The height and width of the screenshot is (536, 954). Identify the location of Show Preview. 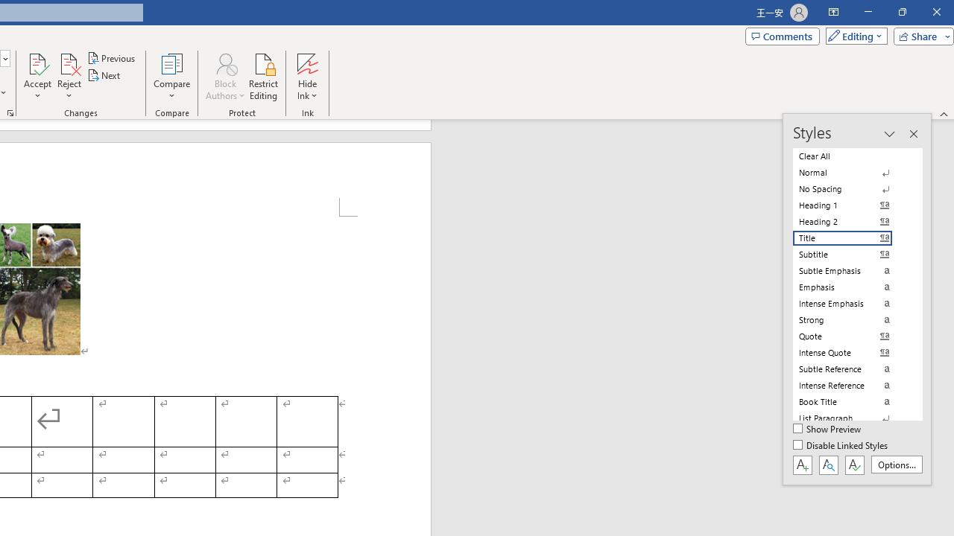
(827, 430).